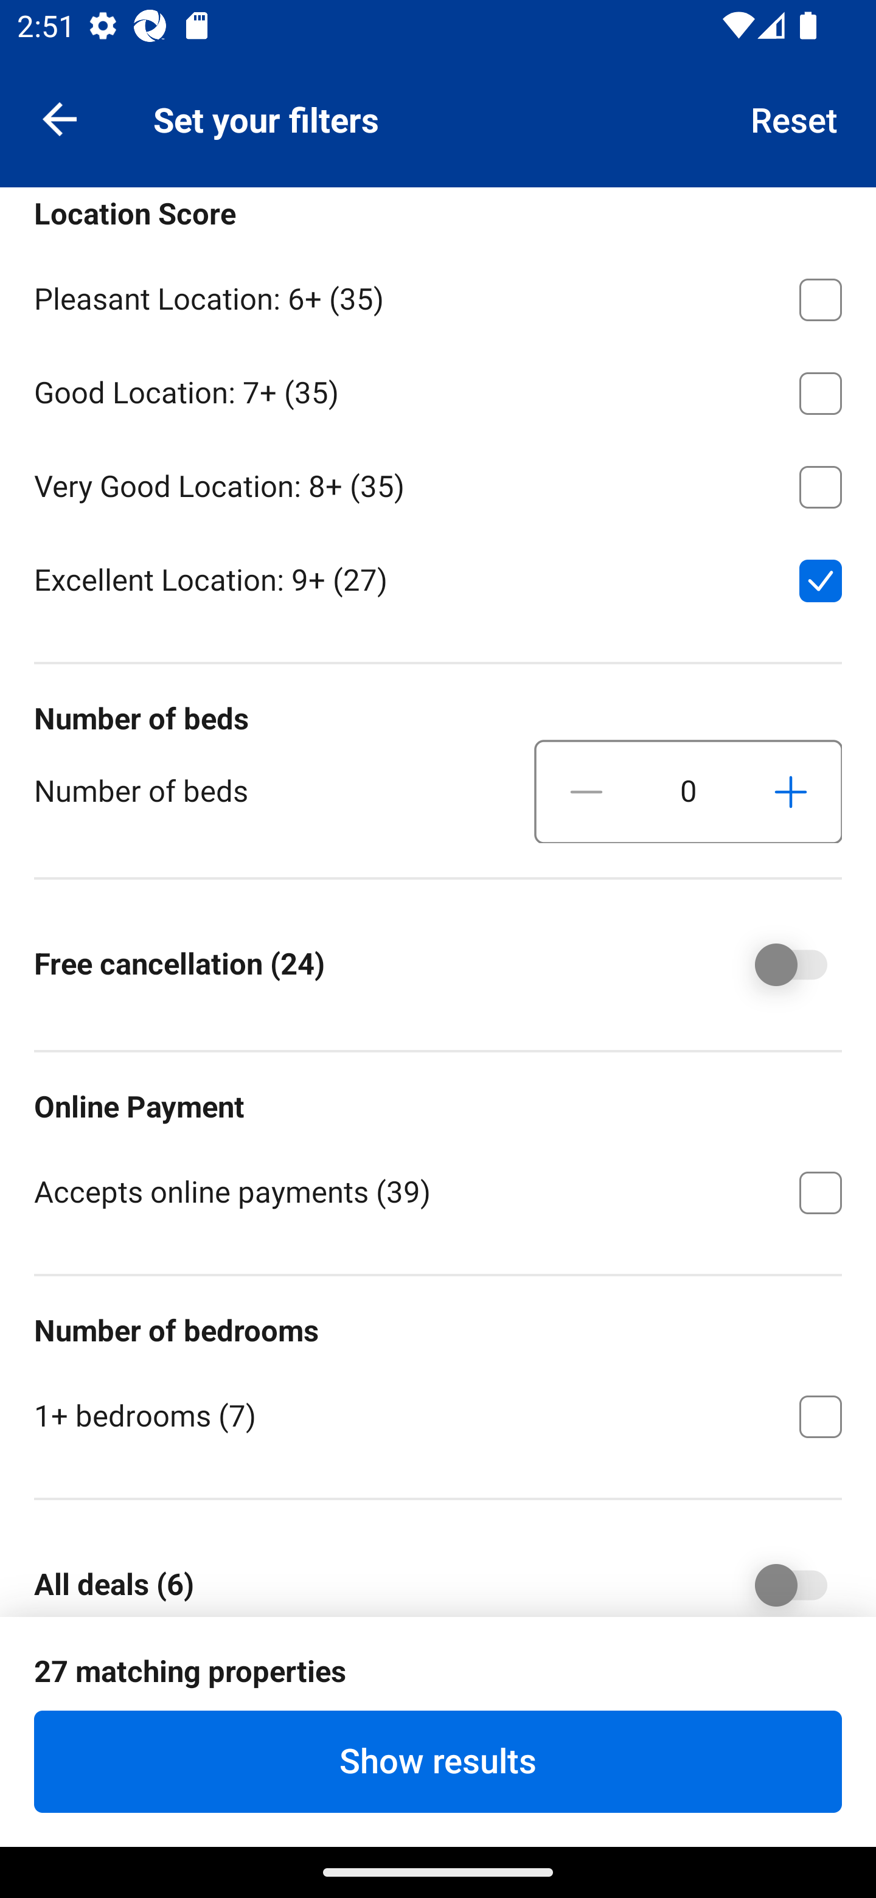 This screenshot has height=1898, width=876. Describe the element at coordinates (774, 1575) in the screenshot. I see `All deals ⁦(6)` at that location.